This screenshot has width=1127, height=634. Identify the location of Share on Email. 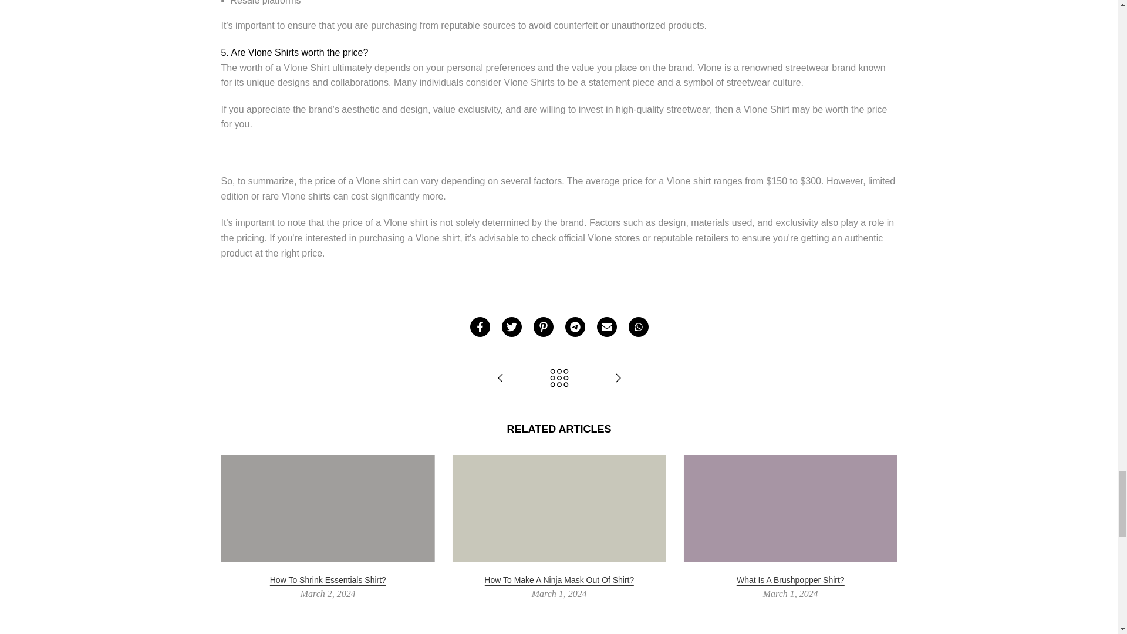
(606, 326).